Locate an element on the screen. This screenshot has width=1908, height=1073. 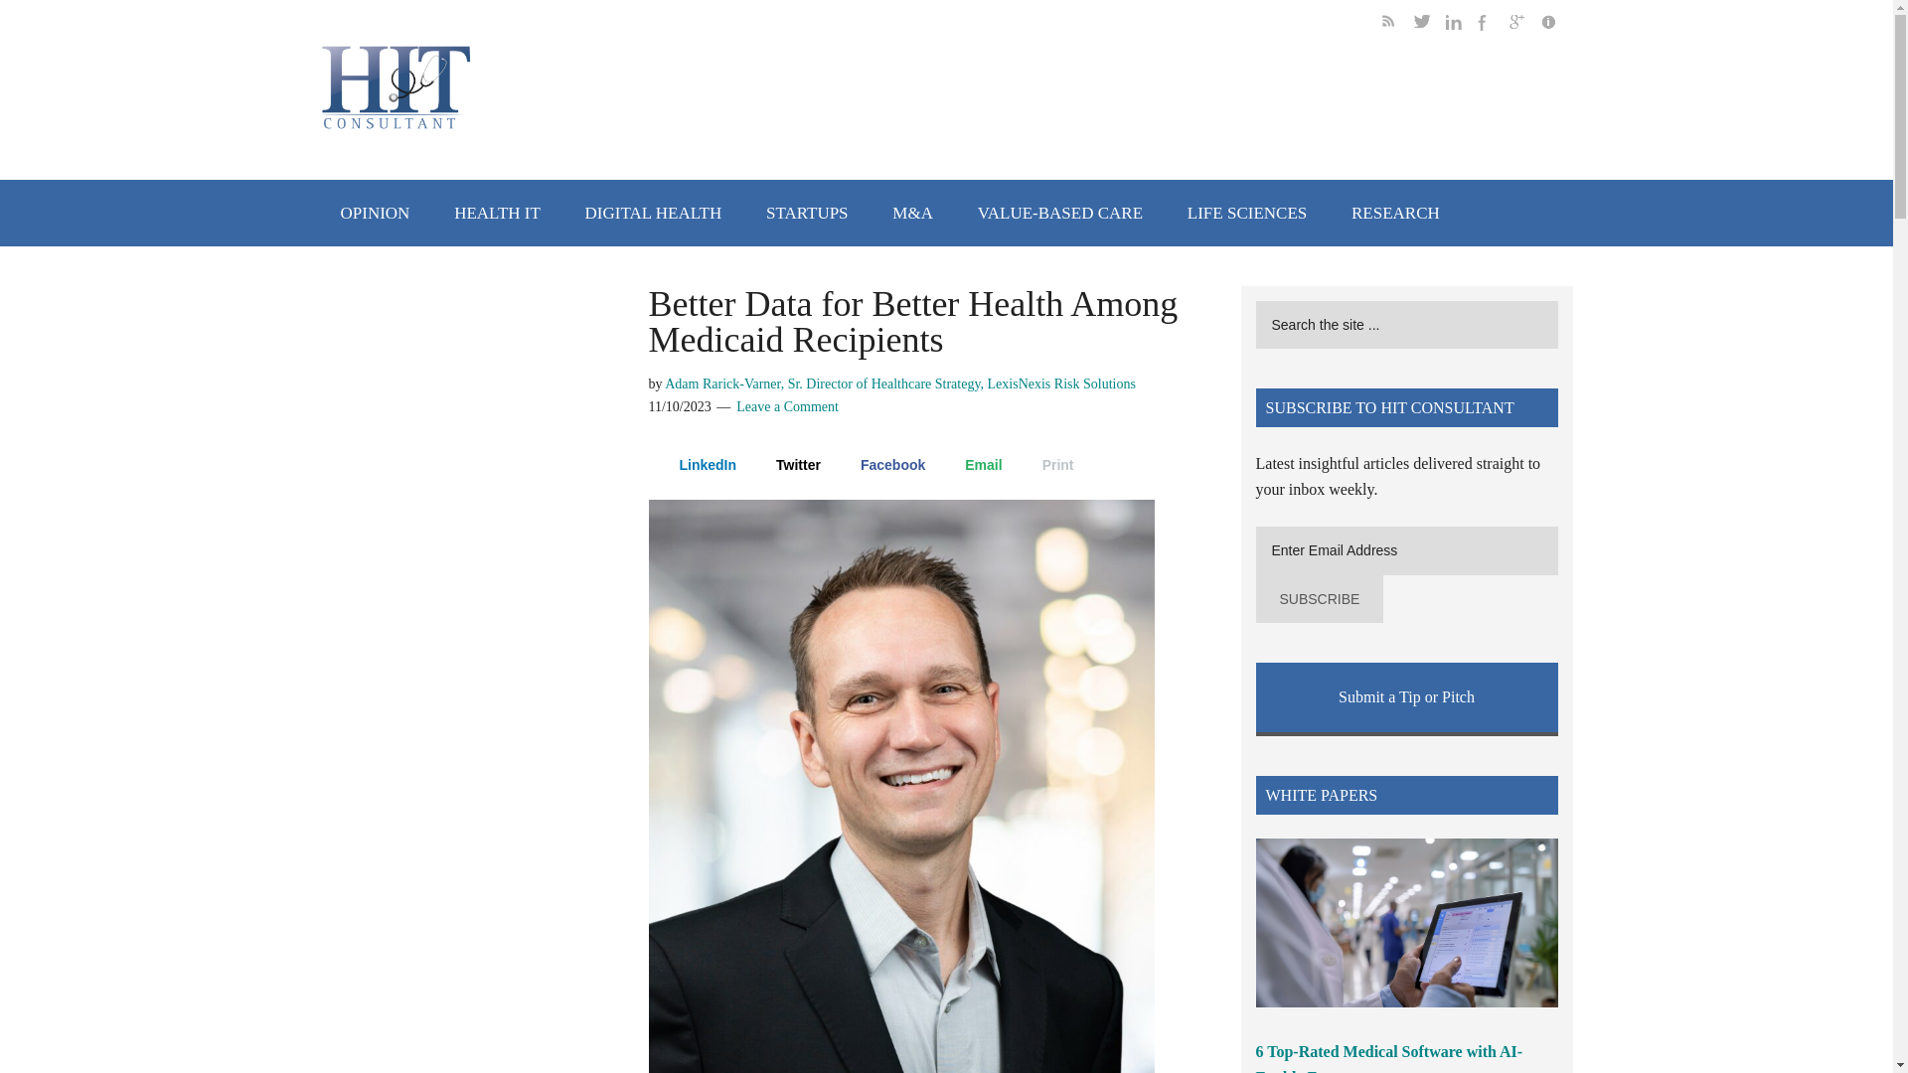
follow is located at coordinates (1524, 25).